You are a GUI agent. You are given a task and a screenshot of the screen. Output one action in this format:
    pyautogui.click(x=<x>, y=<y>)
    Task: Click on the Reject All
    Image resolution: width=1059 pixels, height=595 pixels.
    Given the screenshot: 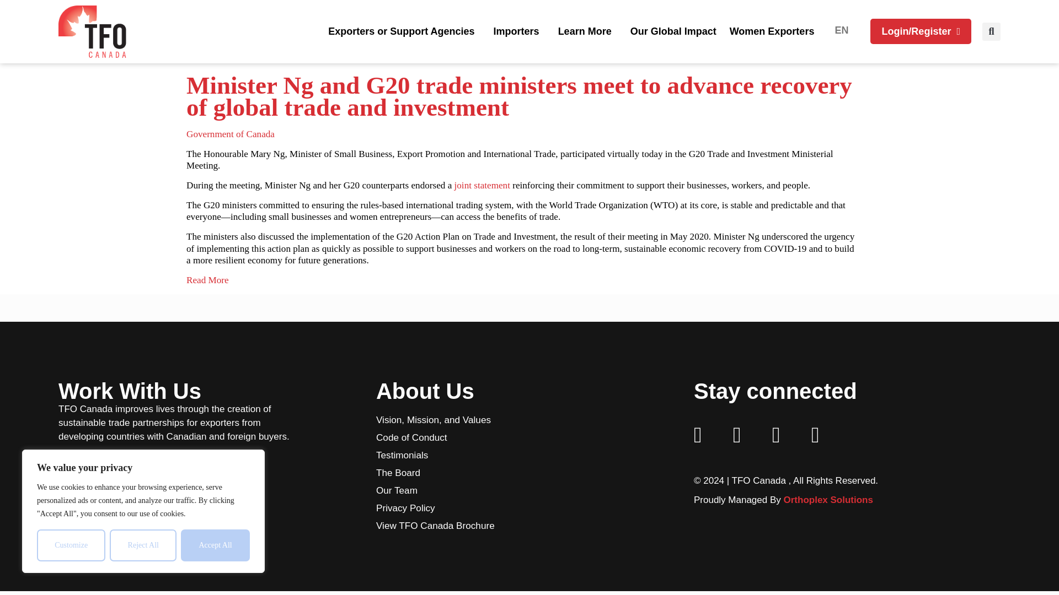 What is the action you would take?
    pyautogui.click(x=143, y=545)
    